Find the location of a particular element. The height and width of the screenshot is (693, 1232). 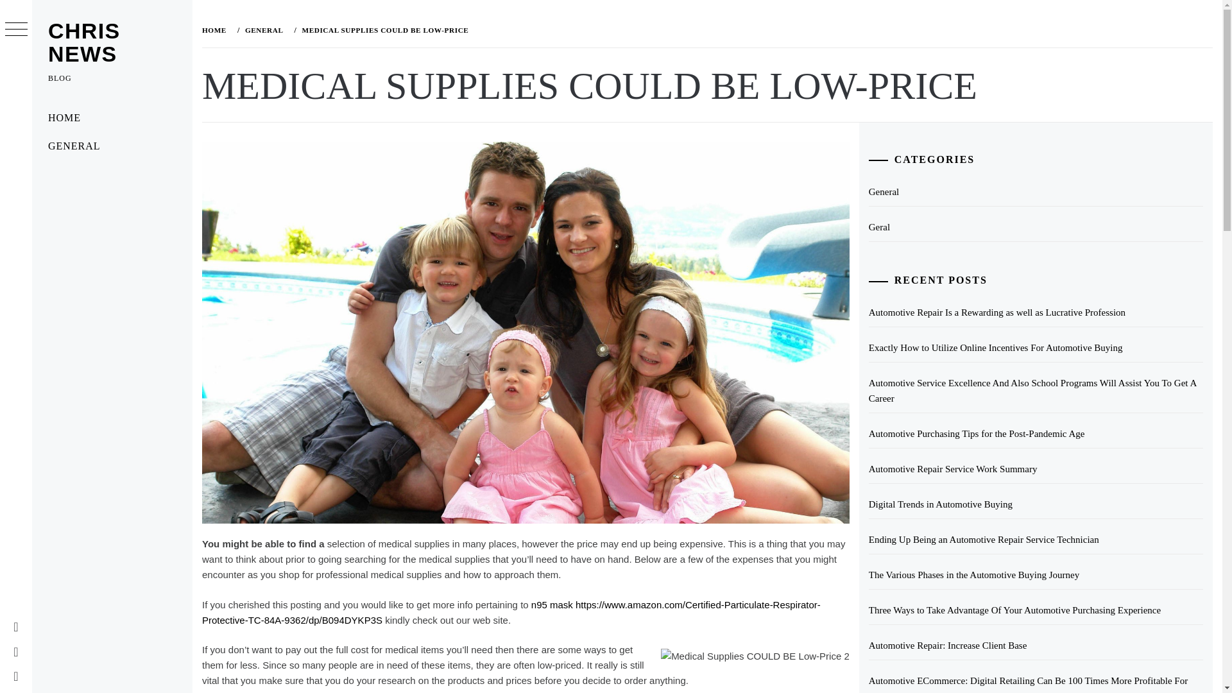

MEDICAL SUPPLIES COULD BE LOW-PRICE is located at coordinates (384, 30).